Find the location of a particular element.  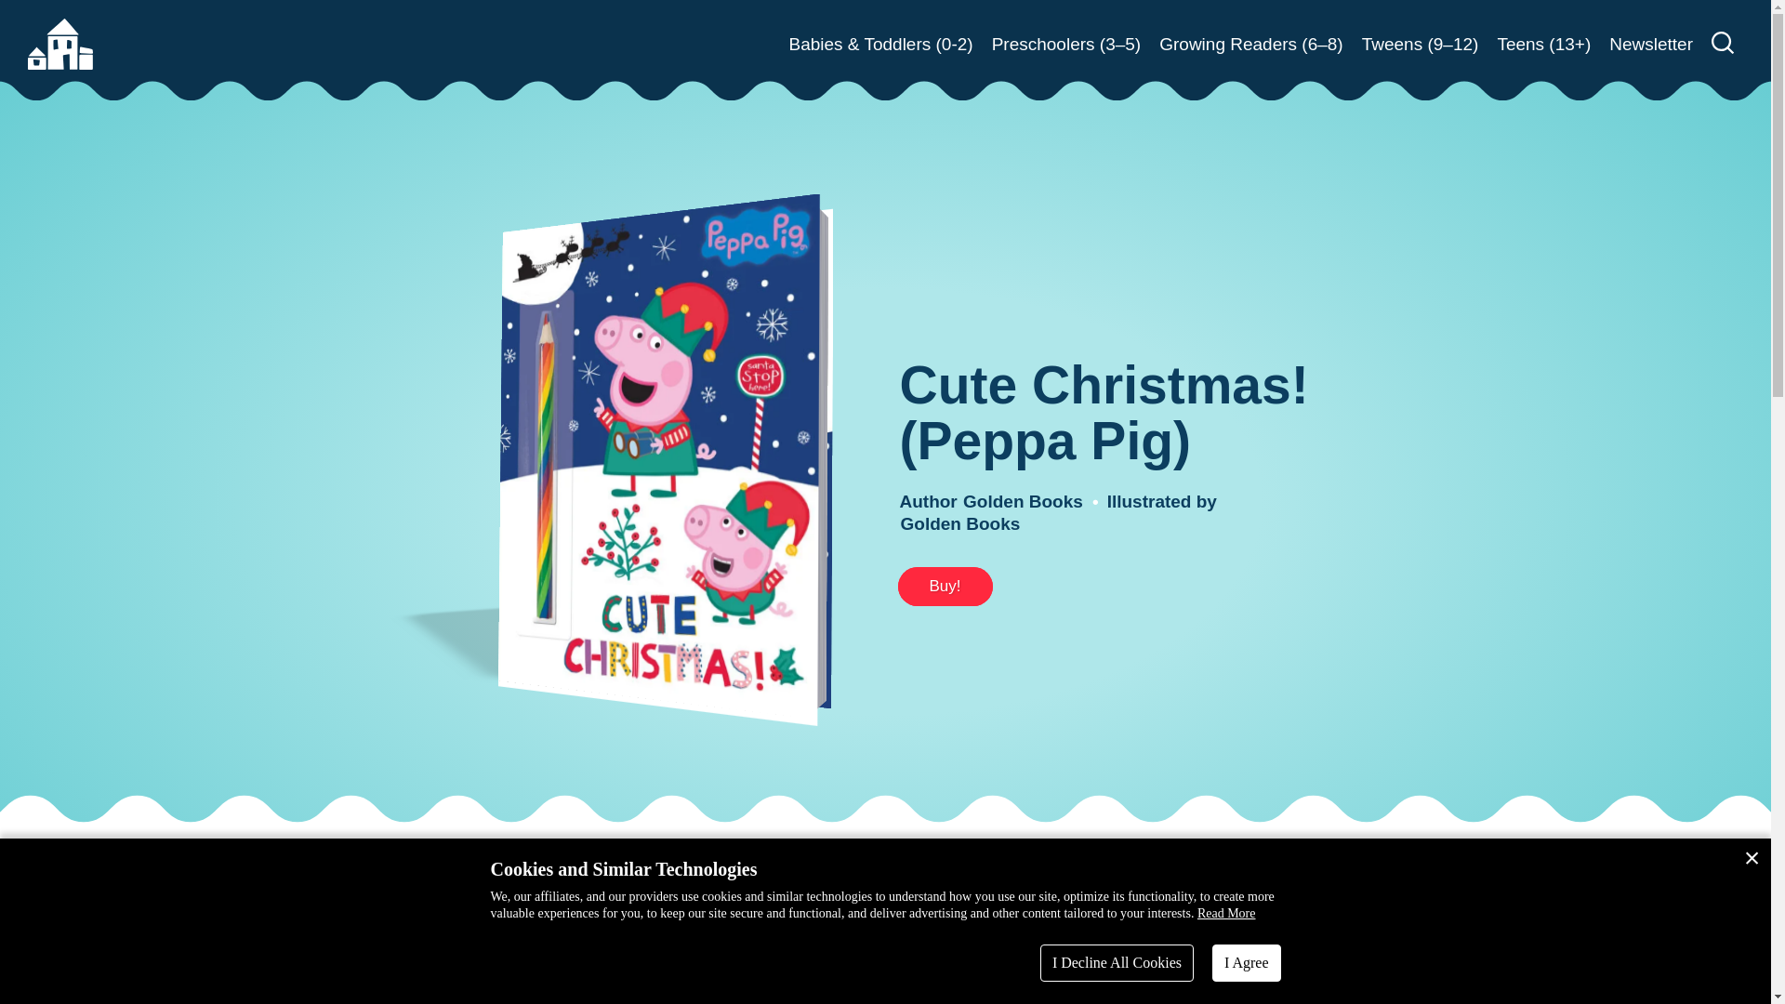

Golden Books is located at coordinates (959, 522).